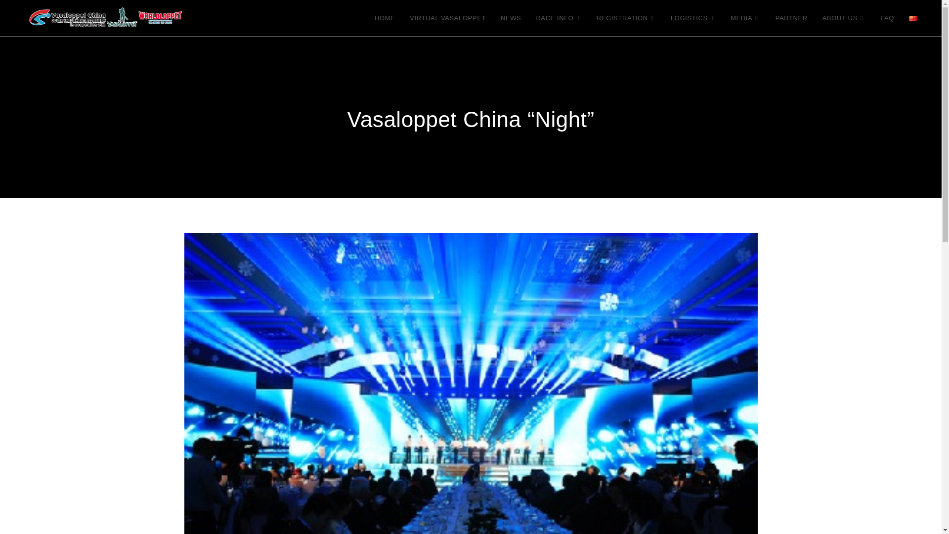 This screenshot has width=949, height=534. Describe the element at coordinates (791, 18) in the screenshot. I see `PARTNER` at that location.